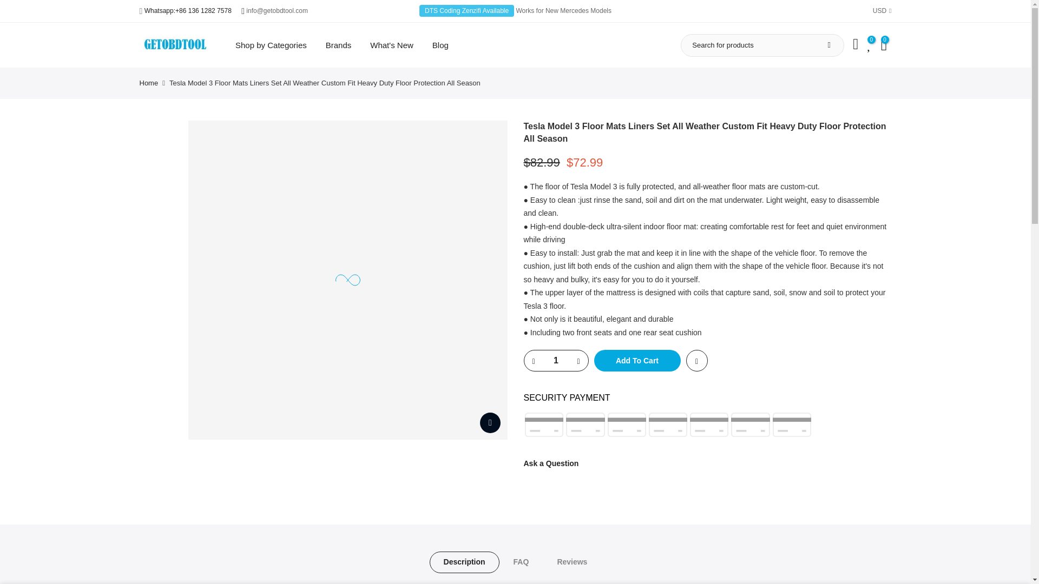 This screenshot has height=584, width=1039. What do you see at coordinates (637, 360) in the screenshot?
I see `Add To Cart` at bounding box center [637, 360].